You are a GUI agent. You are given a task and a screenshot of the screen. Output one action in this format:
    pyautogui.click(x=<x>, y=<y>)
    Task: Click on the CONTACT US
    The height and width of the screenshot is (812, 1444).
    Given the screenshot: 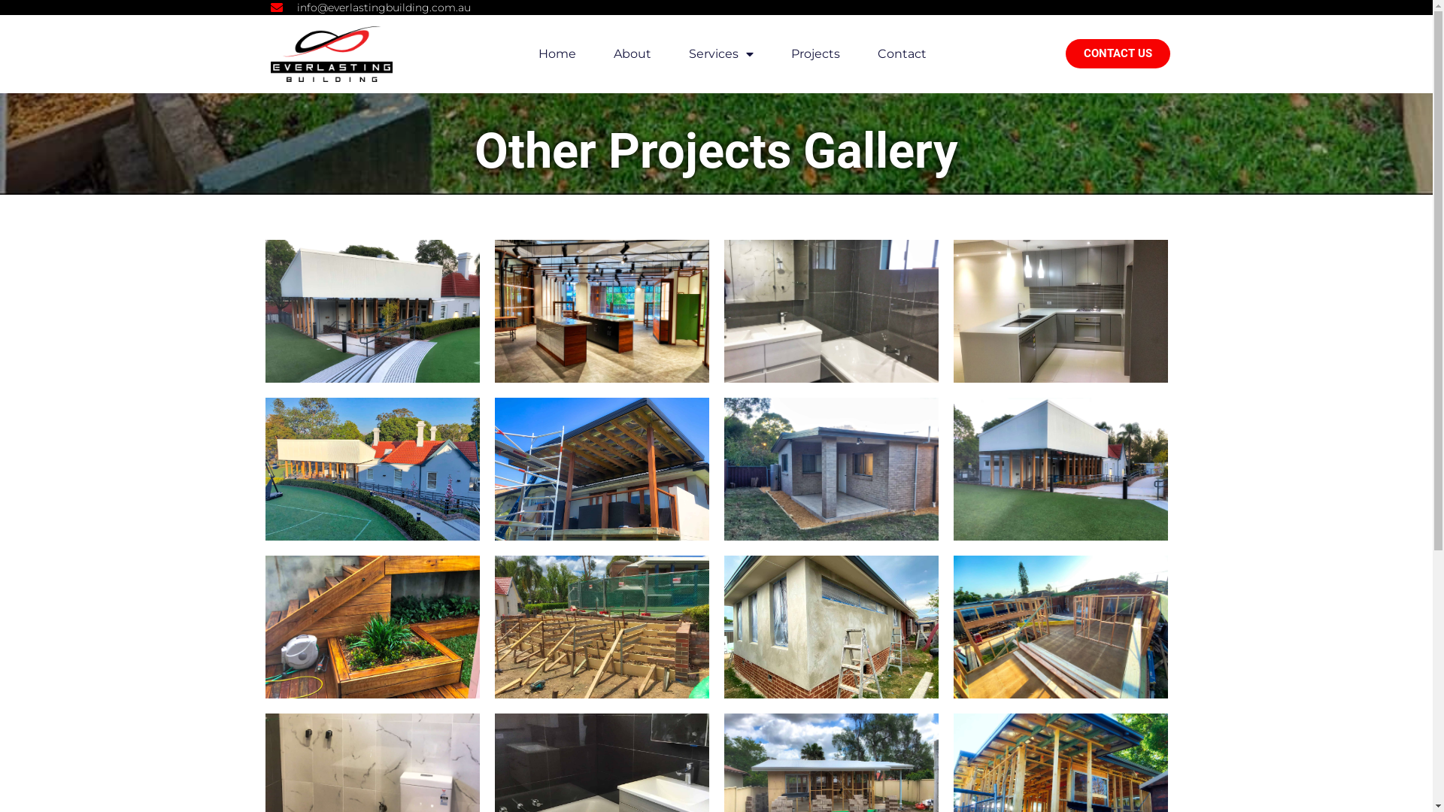 What is the action you would take?
    pyautogui.click(x=1118, y=54)
    